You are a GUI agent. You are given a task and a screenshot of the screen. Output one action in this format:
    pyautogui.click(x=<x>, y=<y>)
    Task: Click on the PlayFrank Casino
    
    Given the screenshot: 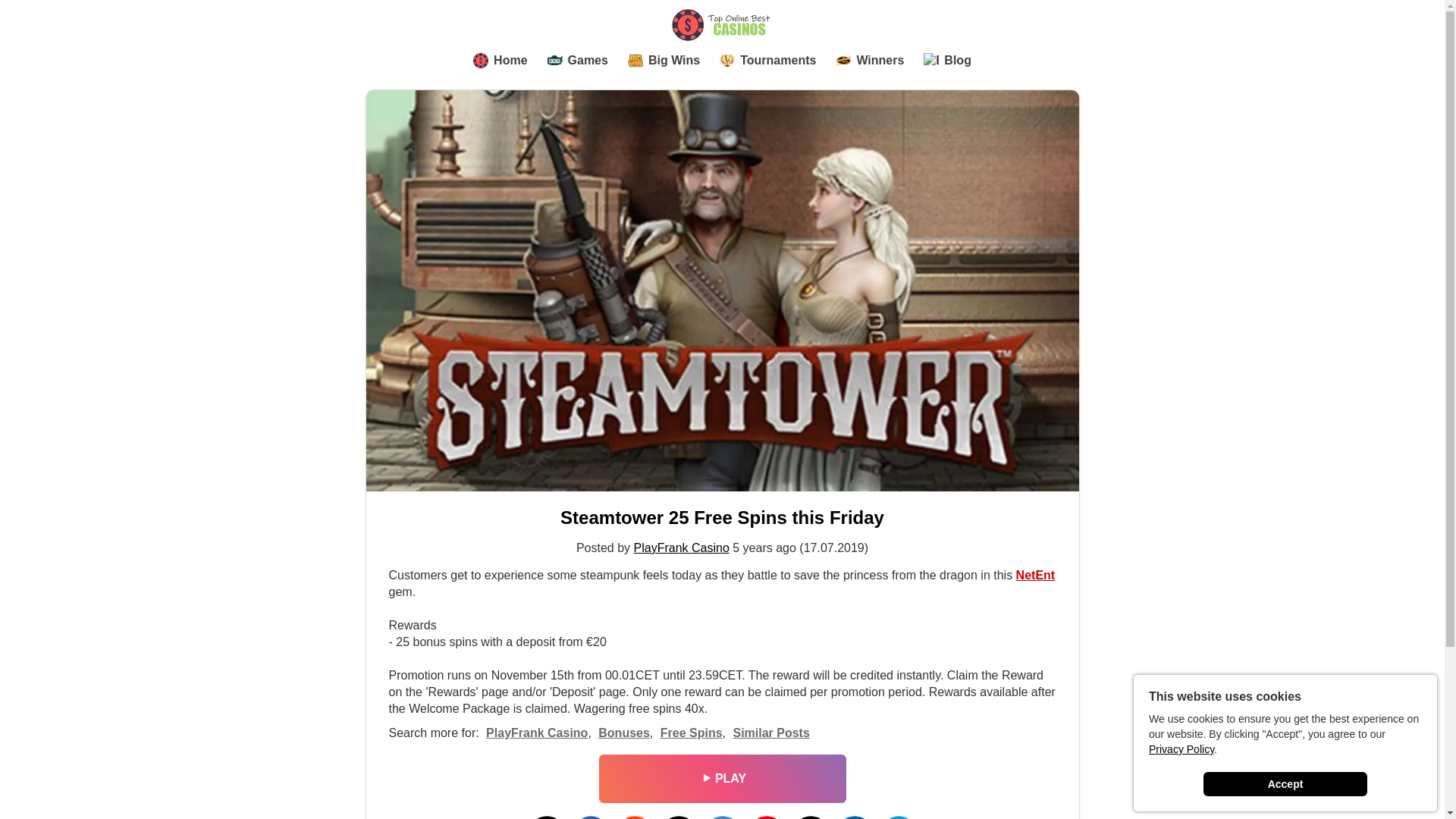 What is the action you would take?
    pyautogui.click(x=537, y=733)
    